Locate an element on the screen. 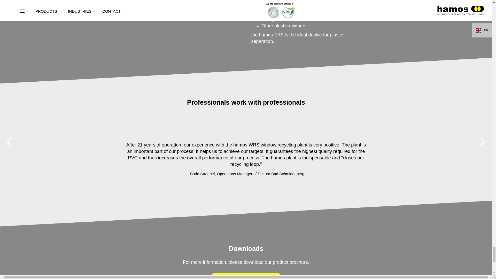 Image resolution: width=496 pixels, height=279 pixels. DOWNLOAD BROCHURE is located at coordinates (246, 276).